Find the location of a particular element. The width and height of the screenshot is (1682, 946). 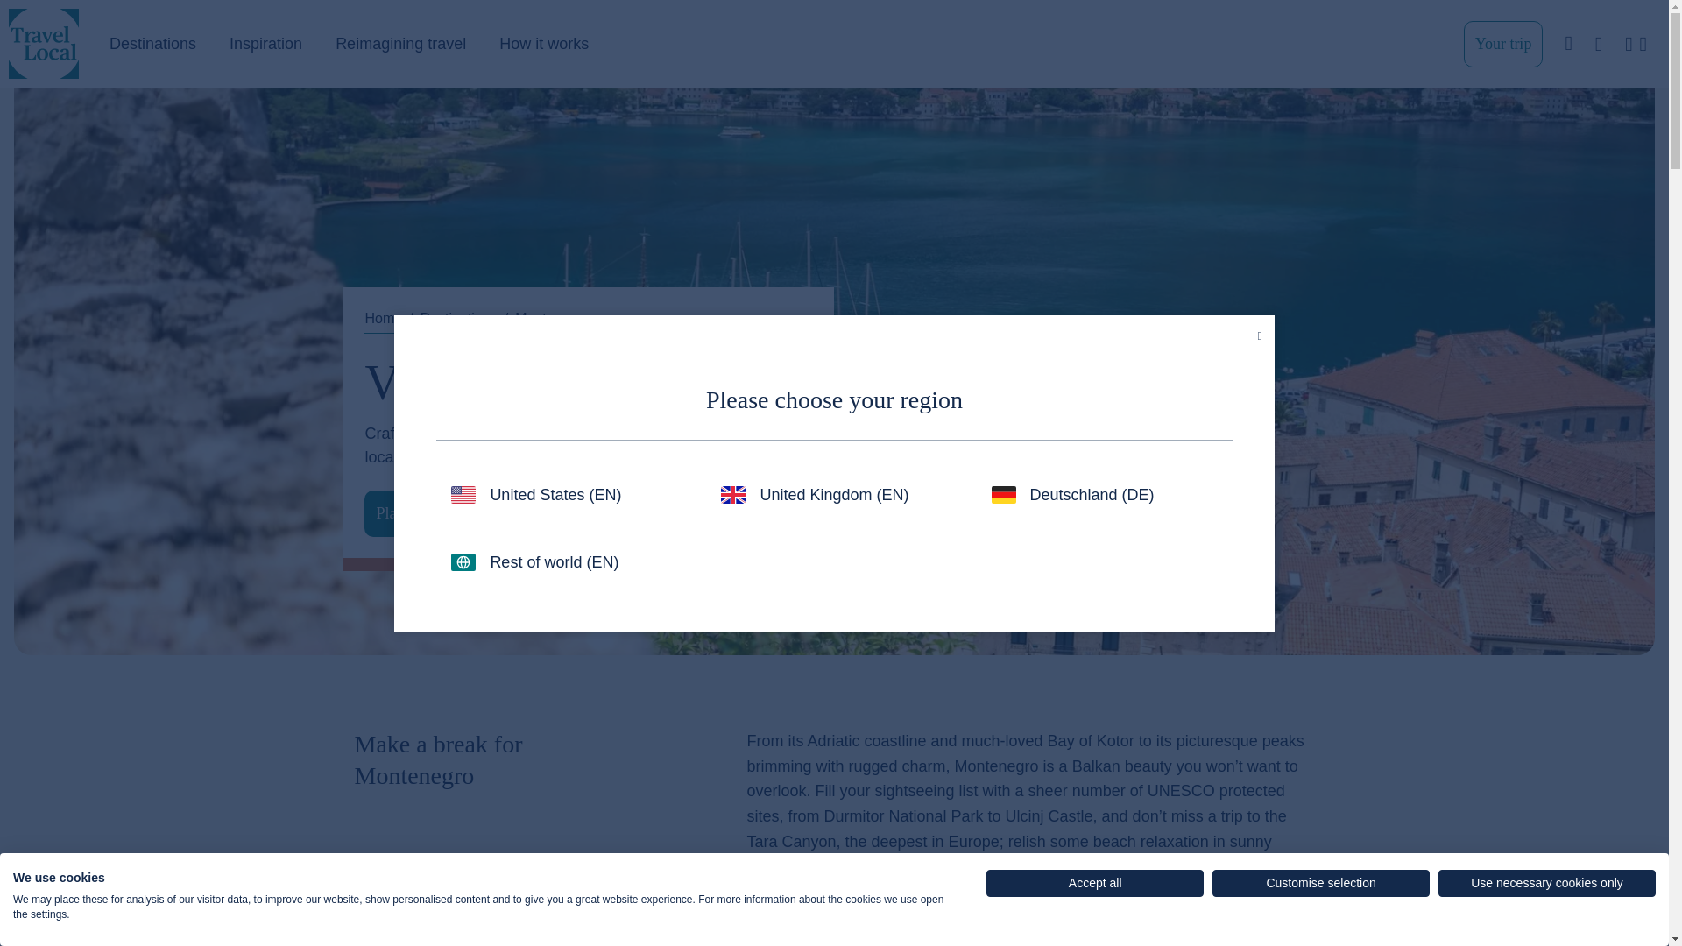

Your account is located at coordinates (1636, 44).